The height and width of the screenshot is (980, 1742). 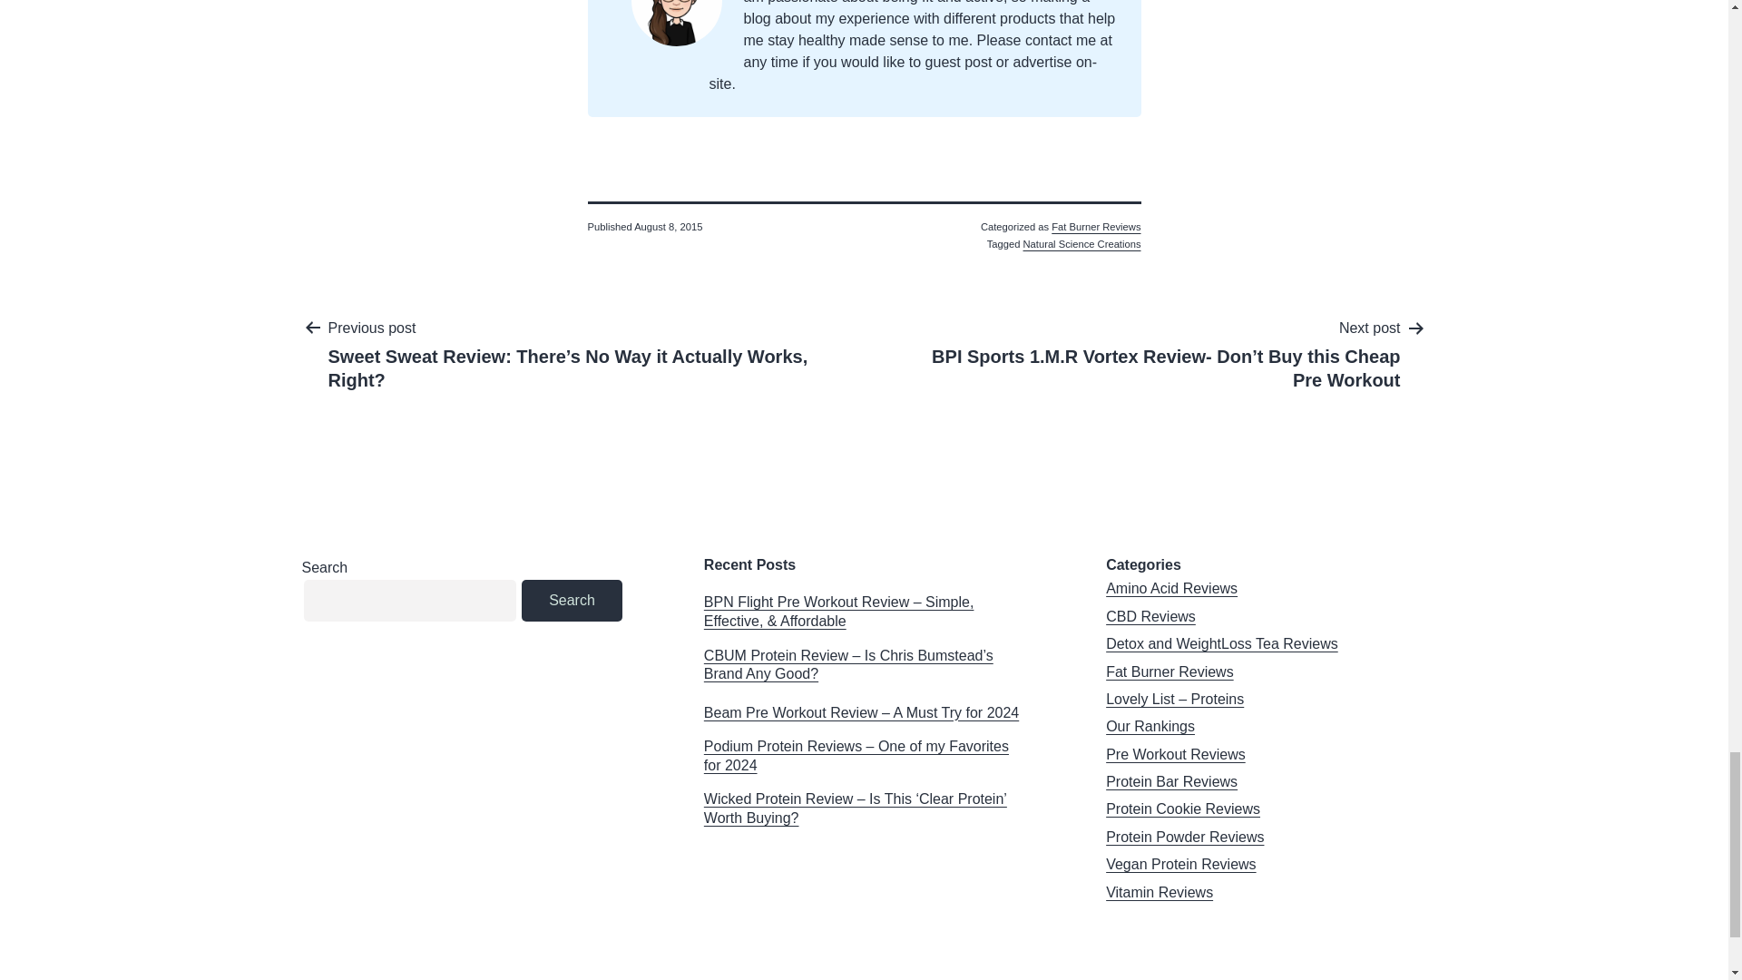 What do you see at coordinates (1096, 227) in the screenshot?
I see `Fat Burner Reviews` at bounding box center [1096, 227].